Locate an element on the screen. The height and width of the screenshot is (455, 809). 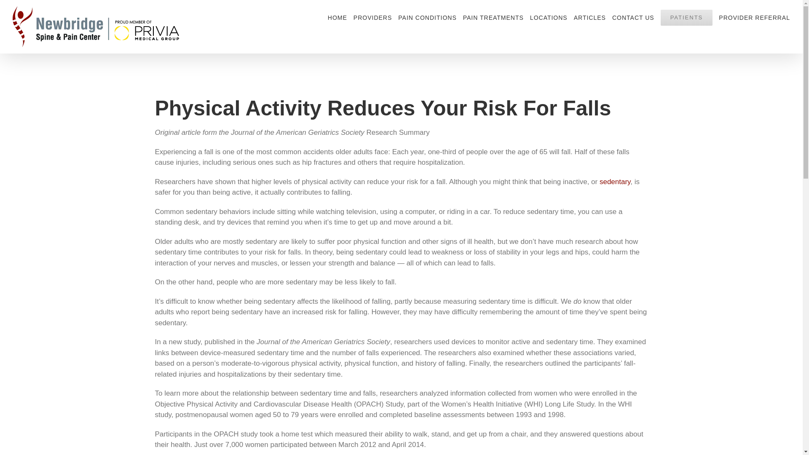
PROVIDER REFERRAL is located at coordinates (754, 18).